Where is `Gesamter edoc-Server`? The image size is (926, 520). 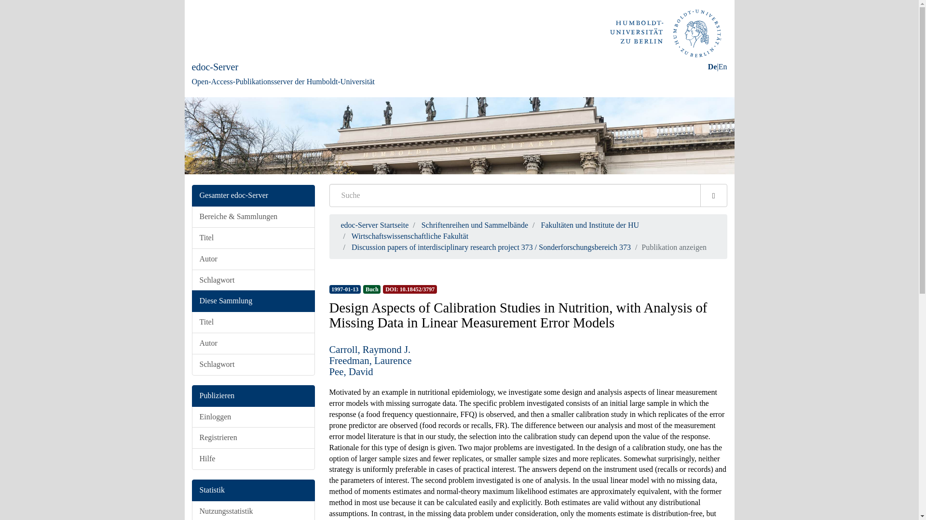
Gesamter edoc-Server is located at coordinates (253, 195).